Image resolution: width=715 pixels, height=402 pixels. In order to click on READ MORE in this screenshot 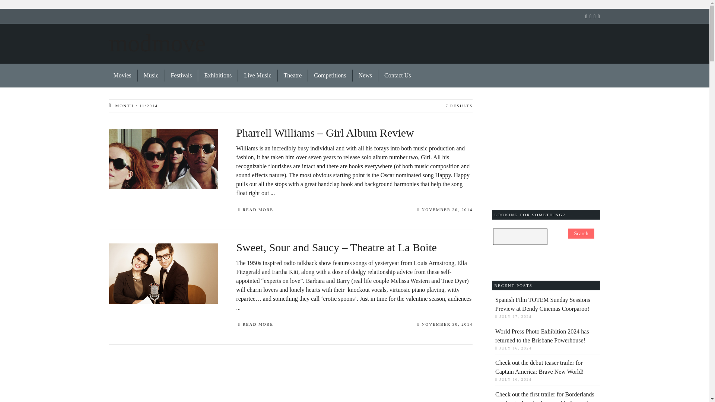, I will do `click(254, 211)`.